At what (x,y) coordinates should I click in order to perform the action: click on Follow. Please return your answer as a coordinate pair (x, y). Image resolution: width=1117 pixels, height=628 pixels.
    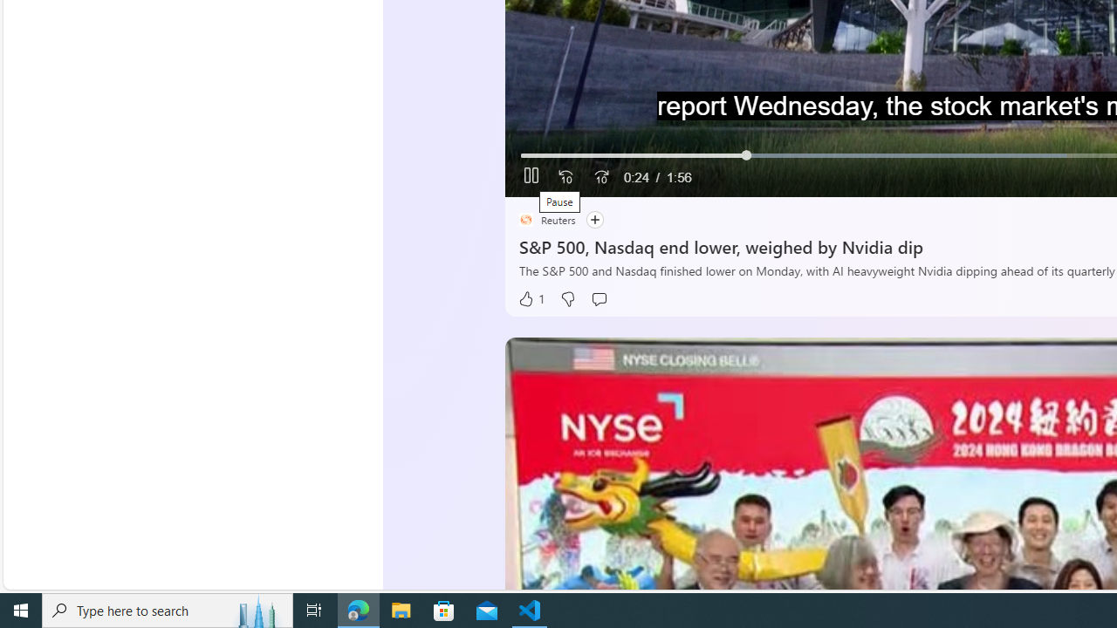
    Looking at the image, I should click on (593, 220).